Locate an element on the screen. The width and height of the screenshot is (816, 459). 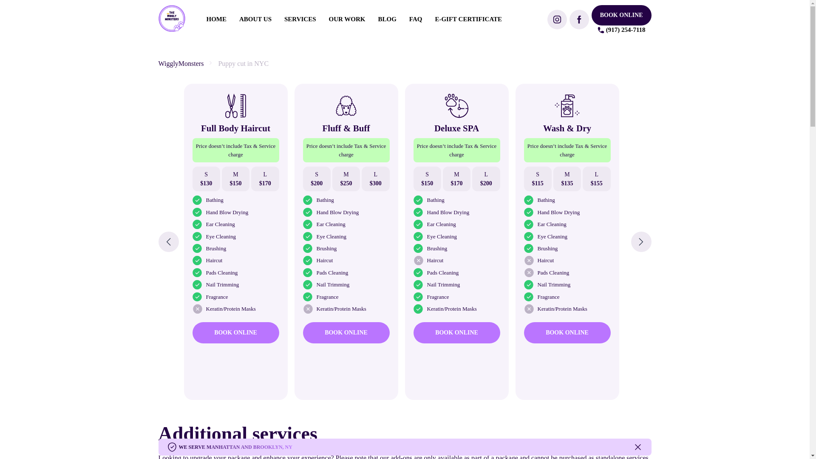
BOOK ONLINE is located at coordinates (235, 332).